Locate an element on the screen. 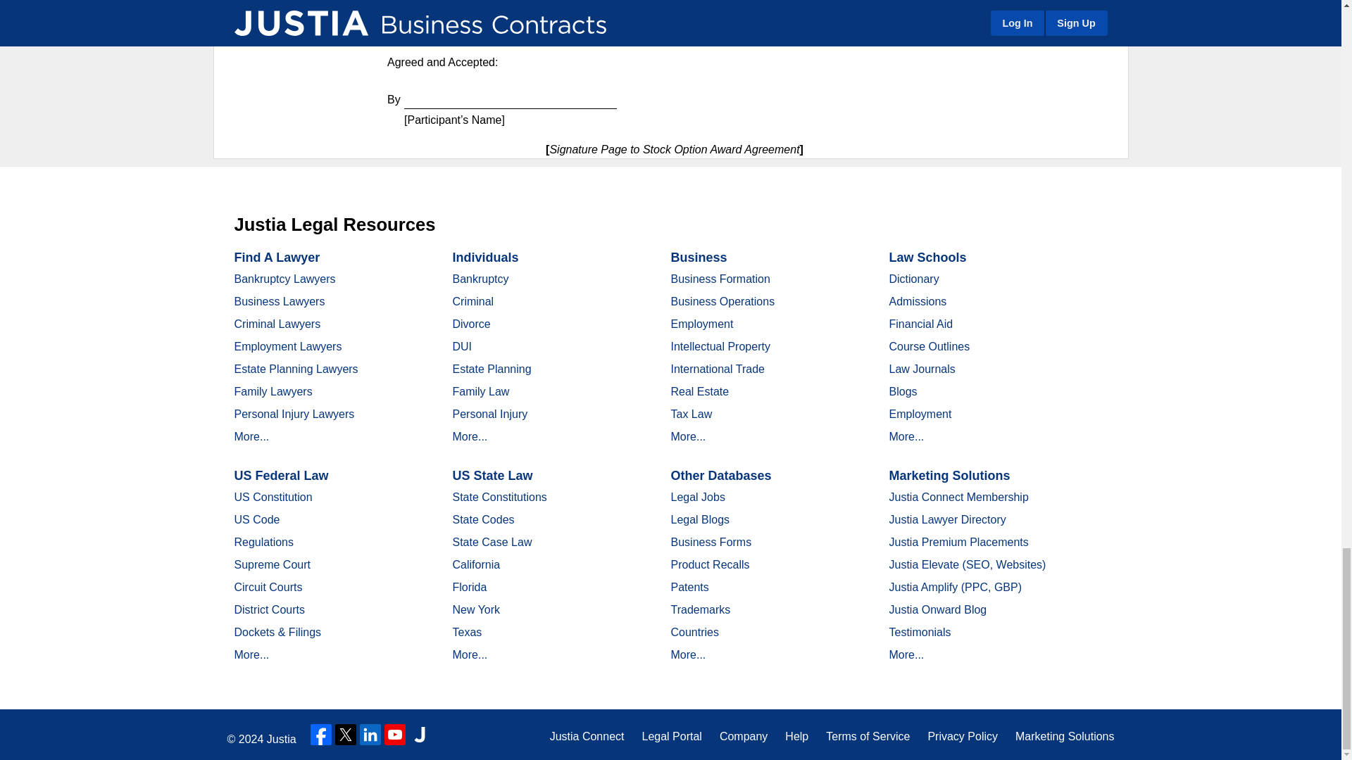 This screenshot has width=1352, height=760. Employment Lawyers is located at coordinates (287, 346).